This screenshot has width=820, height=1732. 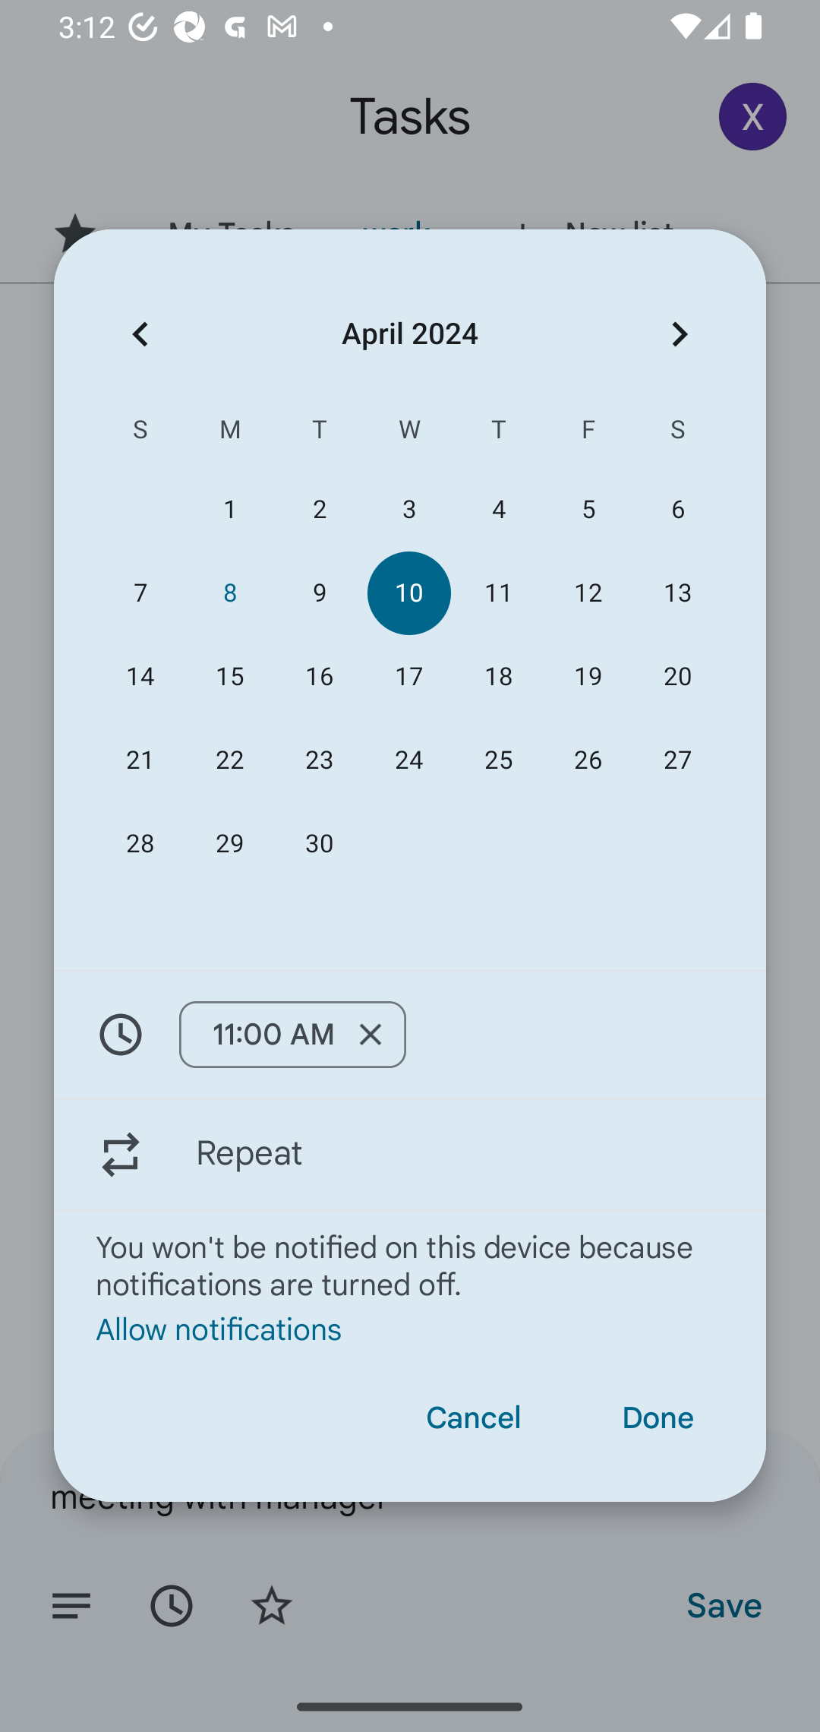 I want to click on 12 12 April 2024, so click(x=588, y=593).